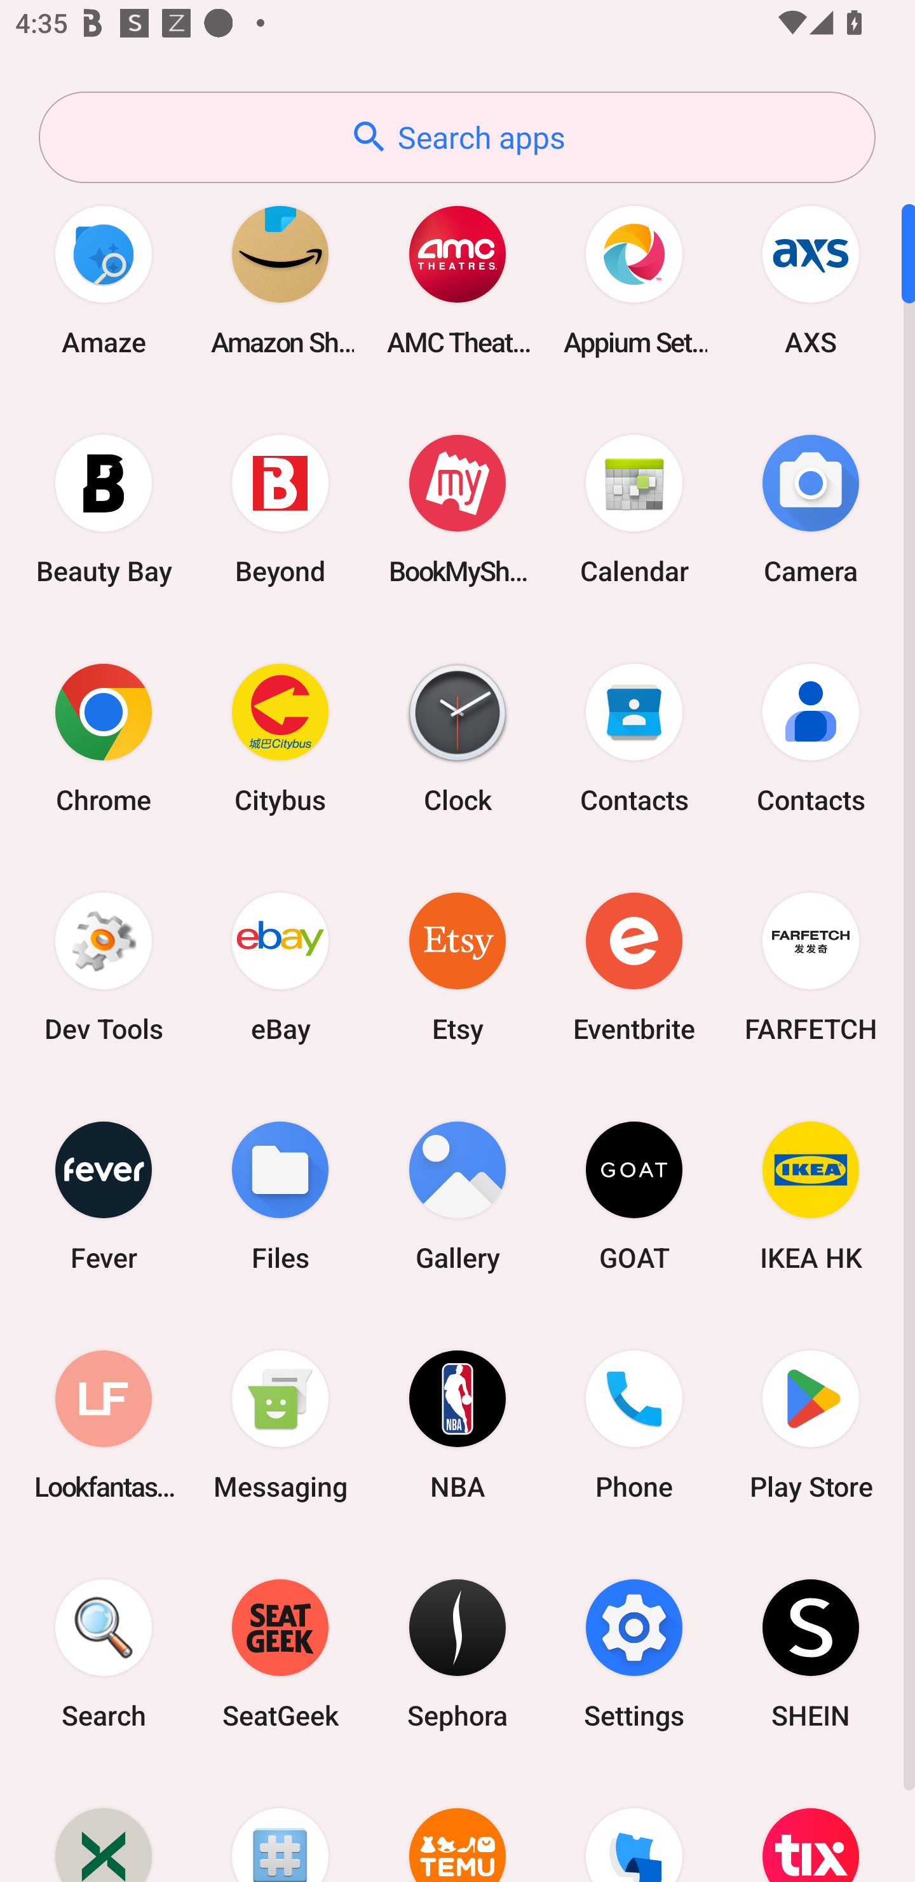 This screenshot has height=1882, width=915. What do you see at coordinates (457, 509) in the screenshot?
I see `BookMyShow` at bounding box center [457, 509].